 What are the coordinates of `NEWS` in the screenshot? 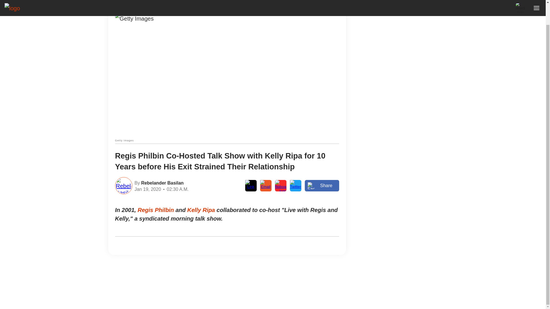 It's located at (137, 6).